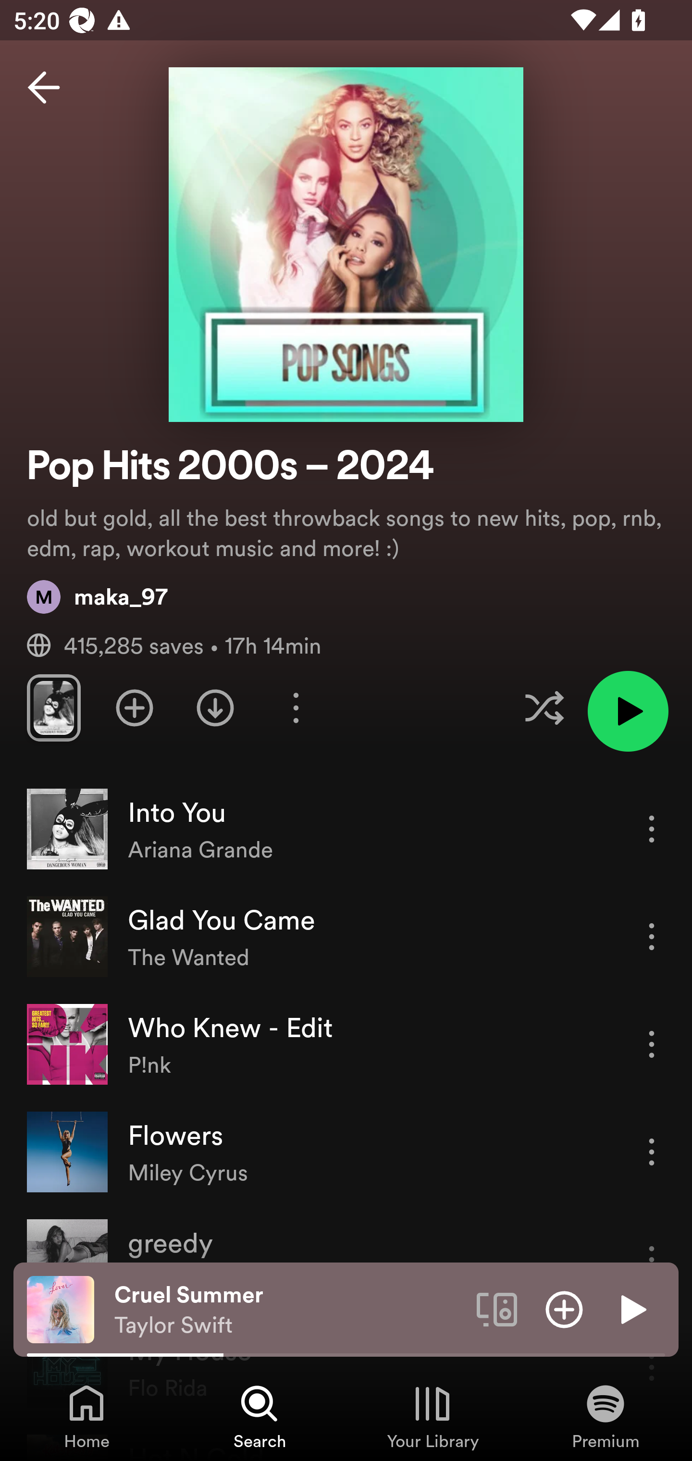 Image resolution: width=692 pixels, height=1461 pixels. Describe the element at coordinates (53, 707) in the screenshot. I see `Swipe through previews of tracks in this playlist.` at that location.